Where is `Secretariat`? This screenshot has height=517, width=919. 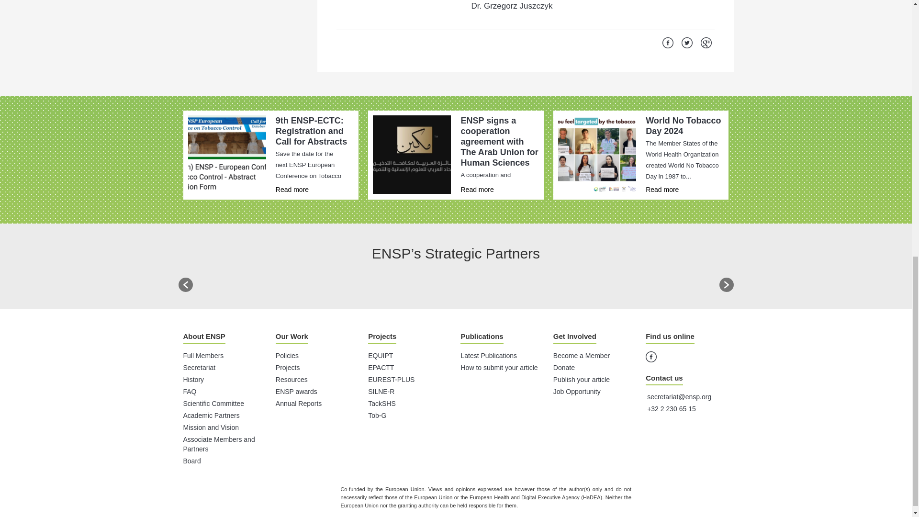
Secretariat is located at coordinates (199, 368).